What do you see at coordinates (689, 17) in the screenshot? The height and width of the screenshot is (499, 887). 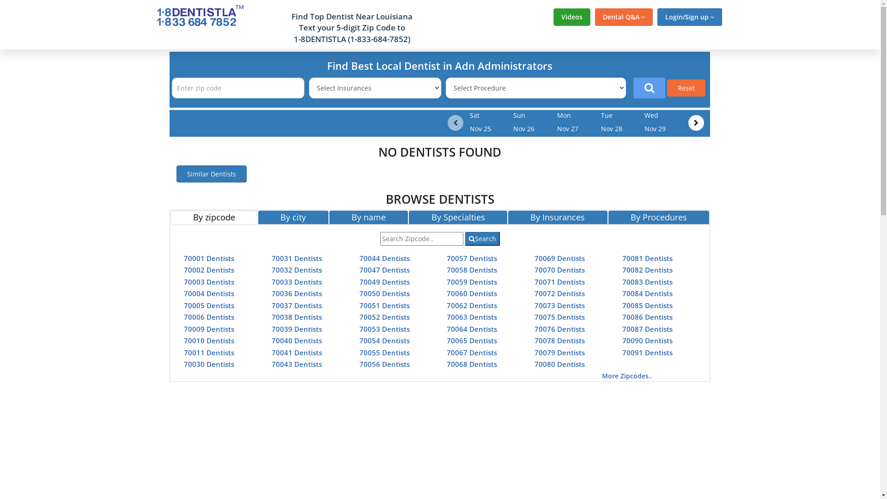 I see `Login/Sign up` at bounding box center [689, 17].